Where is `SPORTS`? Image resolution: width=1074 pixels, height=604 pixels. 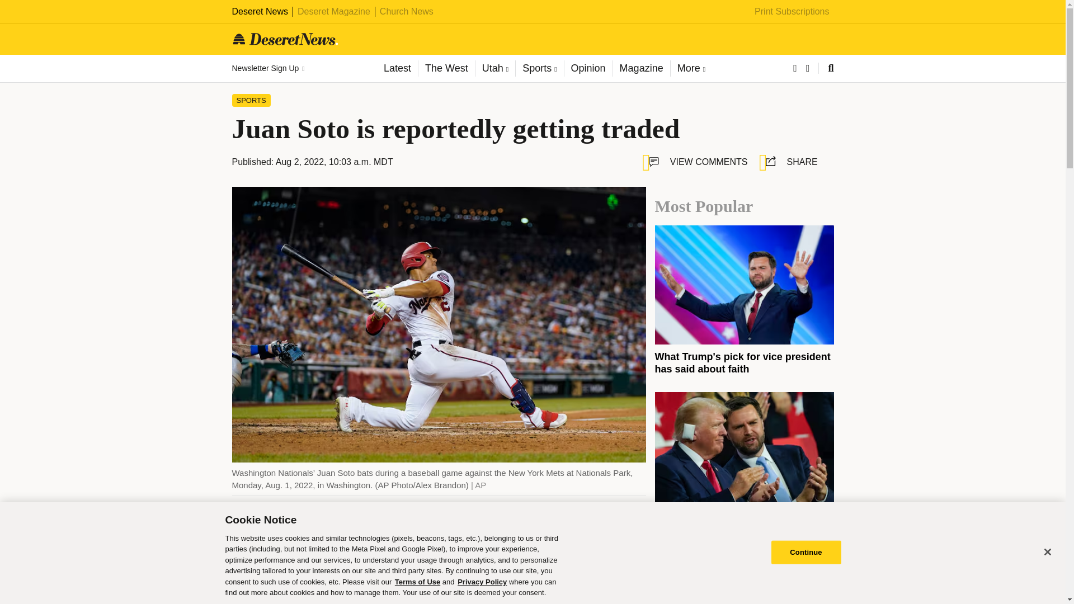
SPORTS is located at coordinates (251, 101).